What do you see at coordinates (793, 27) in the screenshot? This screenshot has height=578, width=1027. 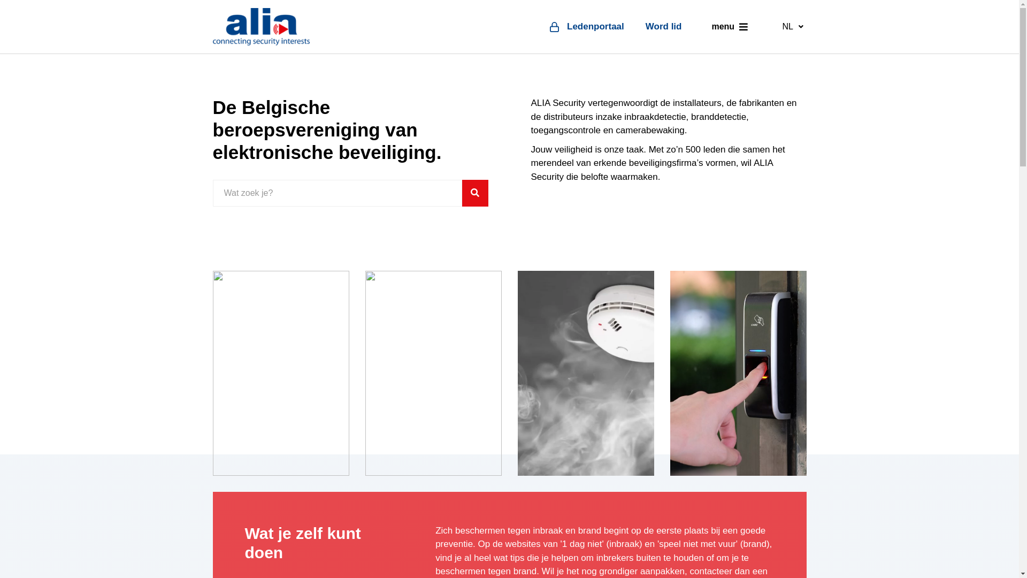 I see `NL` at bounding box center [793, 27].